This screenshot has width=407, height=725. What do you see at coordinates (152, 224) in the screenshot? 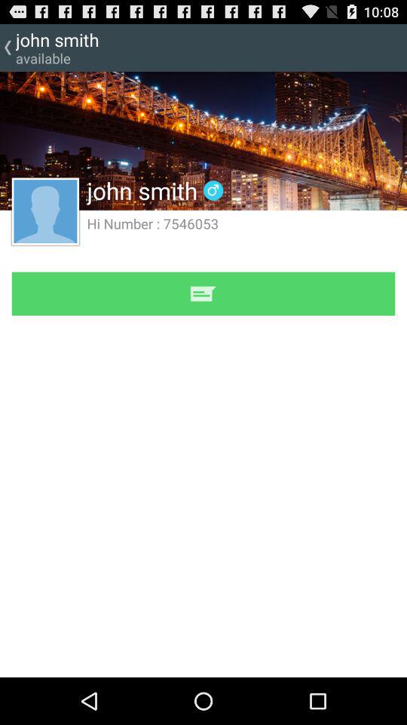
I see `swipe to hi number : 7546053 icon` at bounding box center [152, 224].